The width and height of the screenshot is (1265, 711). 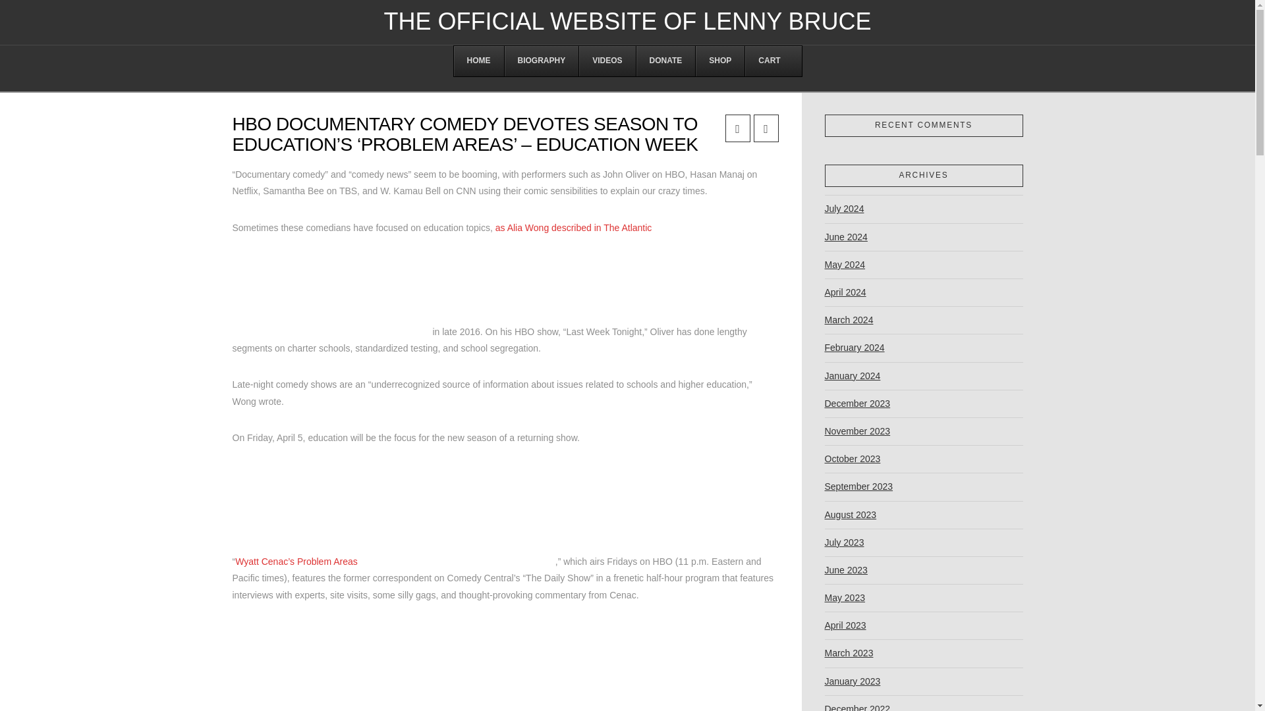 What do you see at coordinates (845, 265) in the screenshot?
I see `May 2024` at bounding box center [845, 265].